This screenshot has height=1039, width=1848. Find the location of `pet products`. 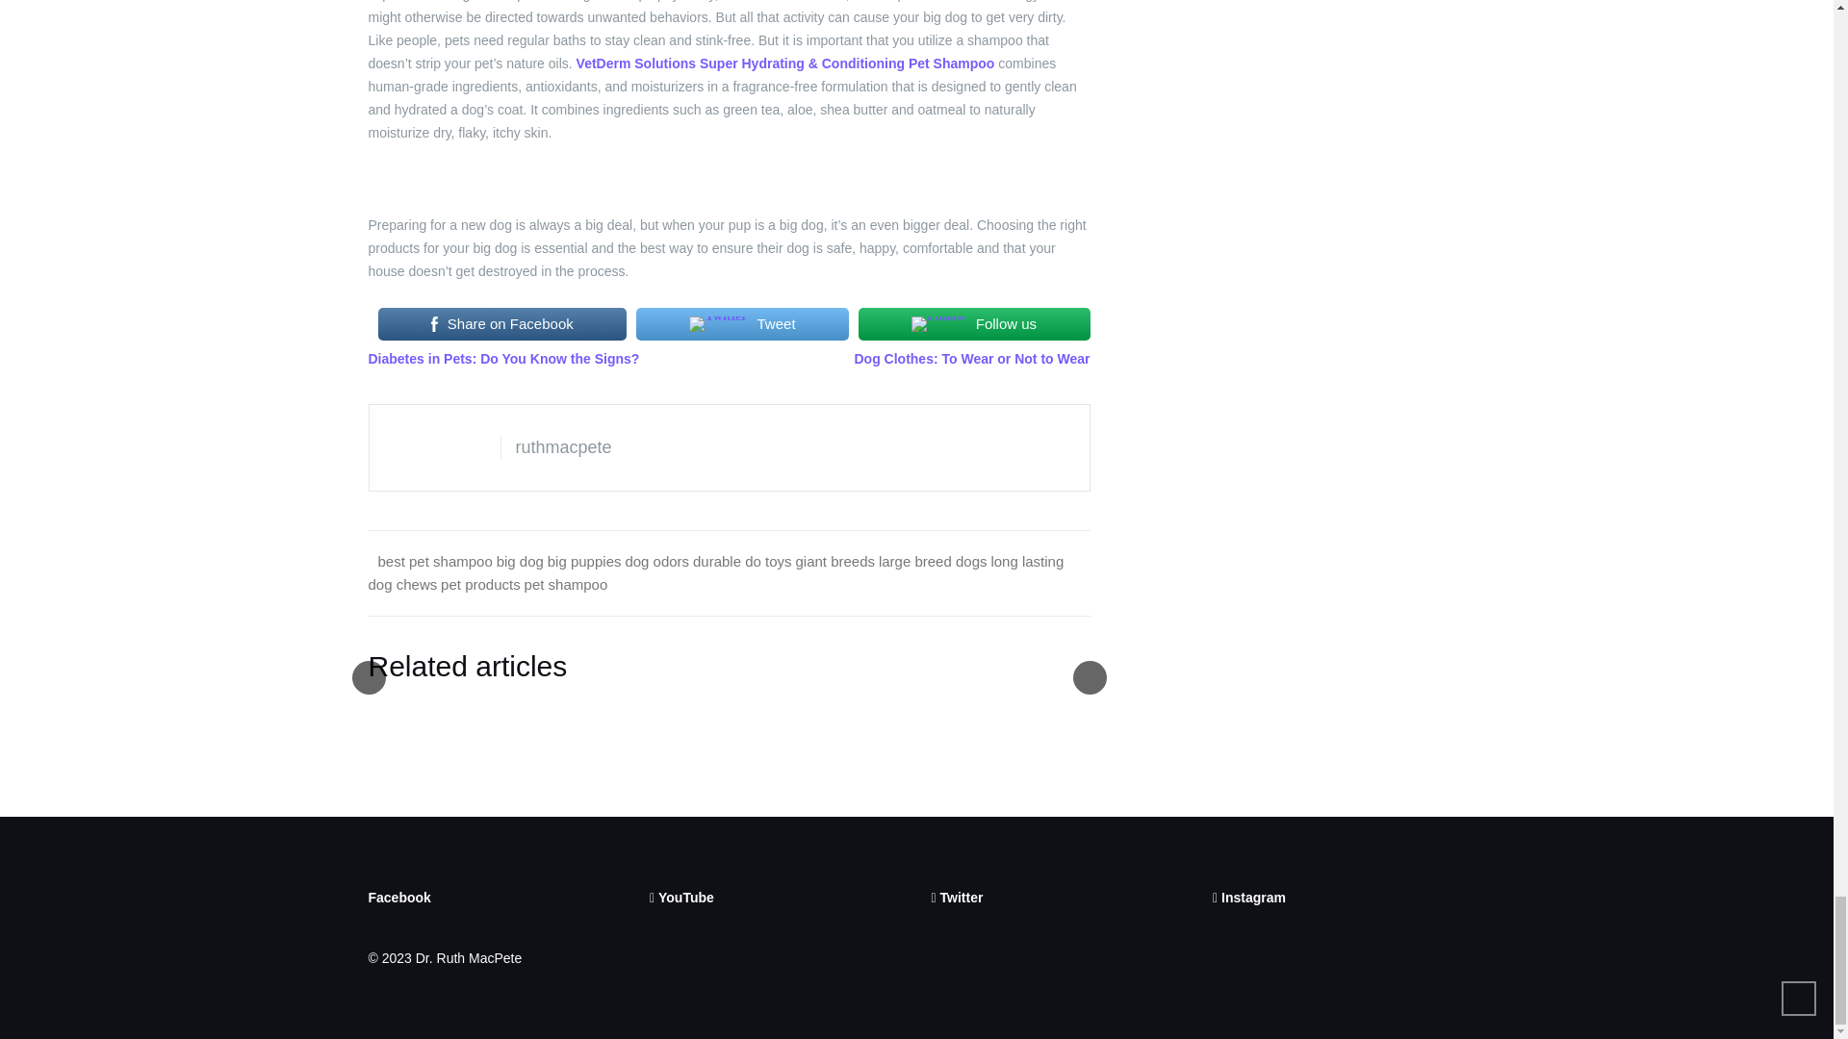

pet products is located at coordinates (481, 584).